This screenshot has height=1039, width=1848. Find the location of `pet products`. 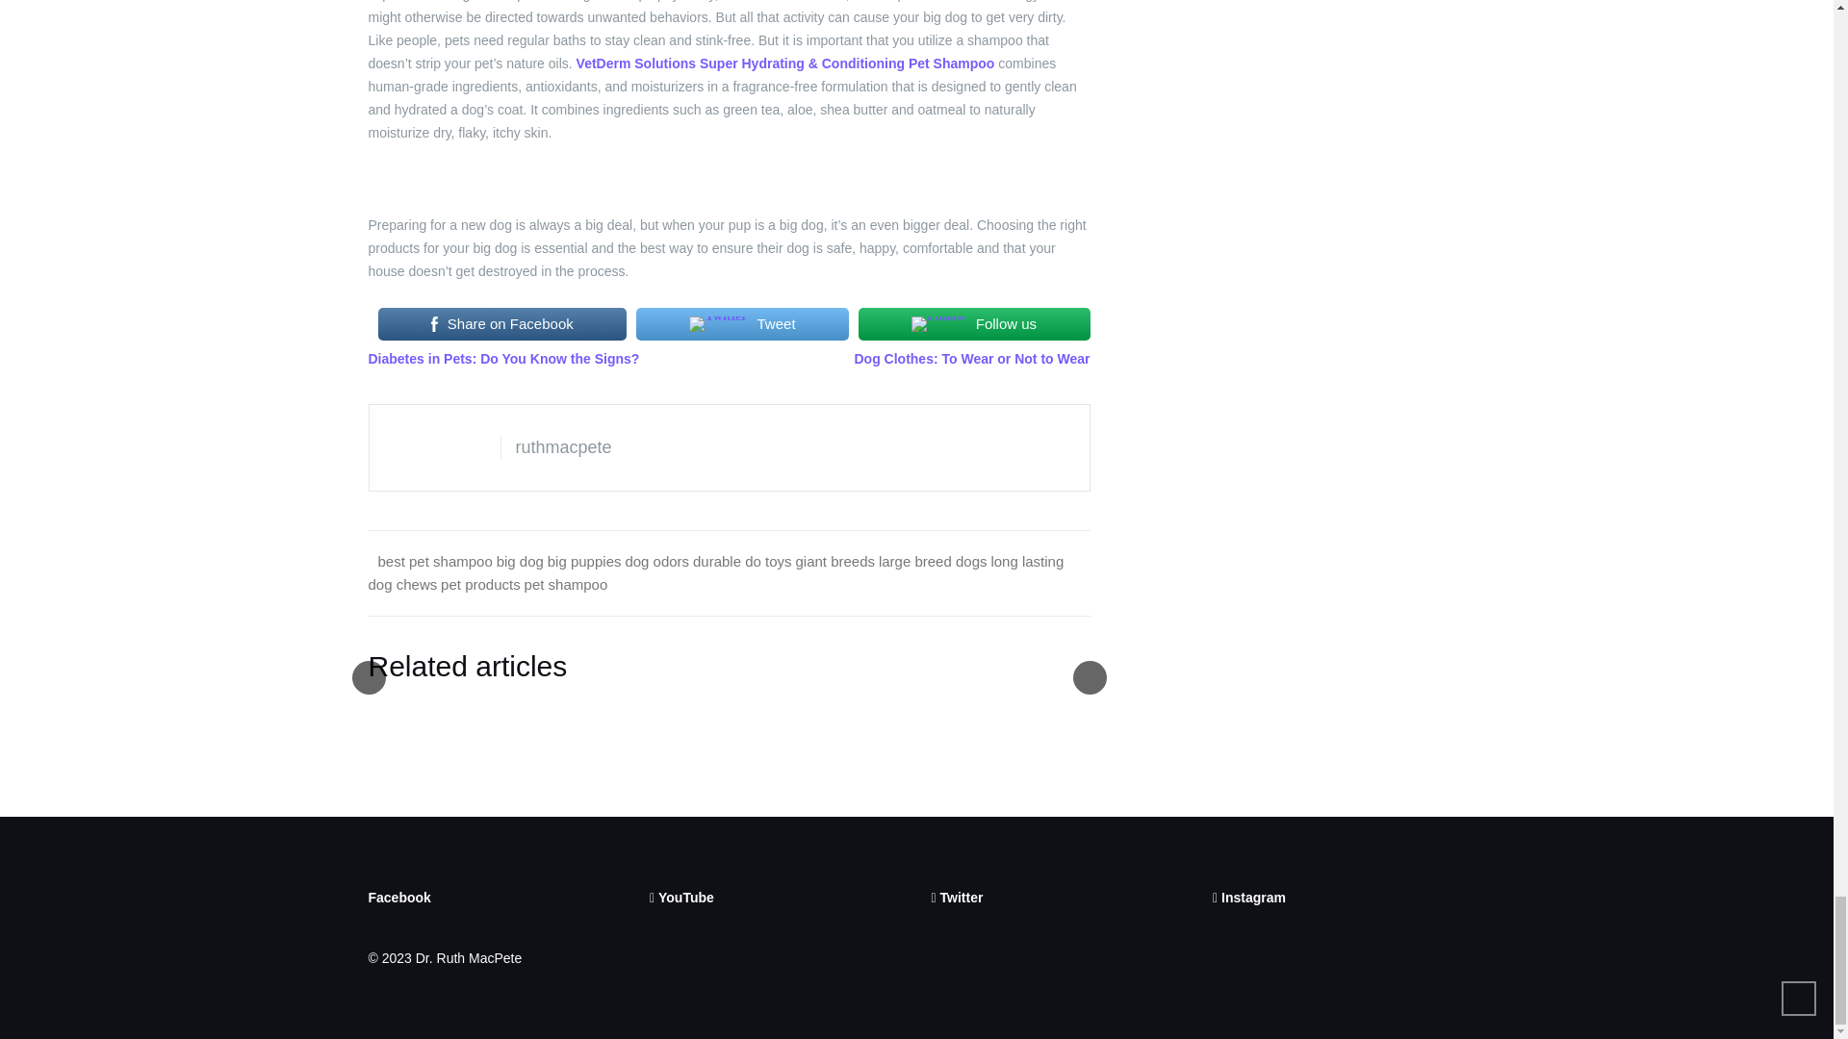

pet products is located at coordinates (481, 584).